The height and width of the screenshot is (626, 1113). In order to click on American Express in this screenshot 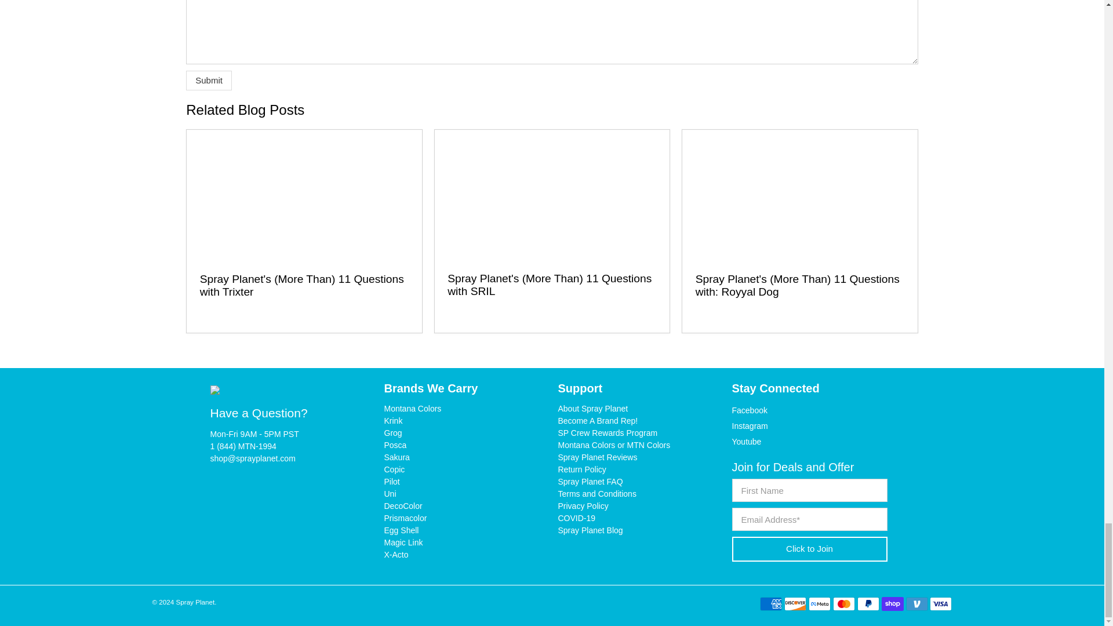, I will do `click(771, 604)`.